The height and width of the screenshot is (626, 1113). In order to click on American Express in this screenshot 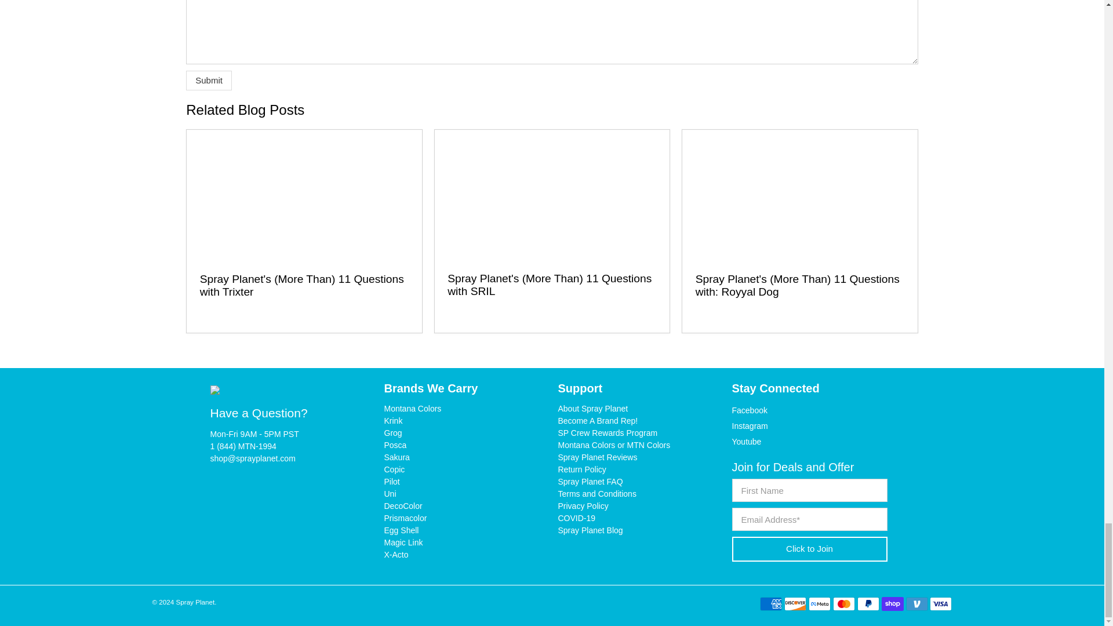, I will do `click(771, 604)`.